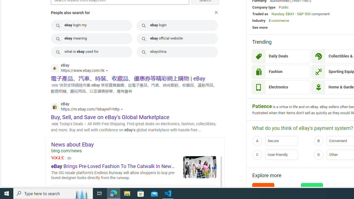 This screenshot has width=354, height=199. What do you see at coordinates (177, 25) in the screenshot?
I see `ebay login` at bounding box center [177, 25].